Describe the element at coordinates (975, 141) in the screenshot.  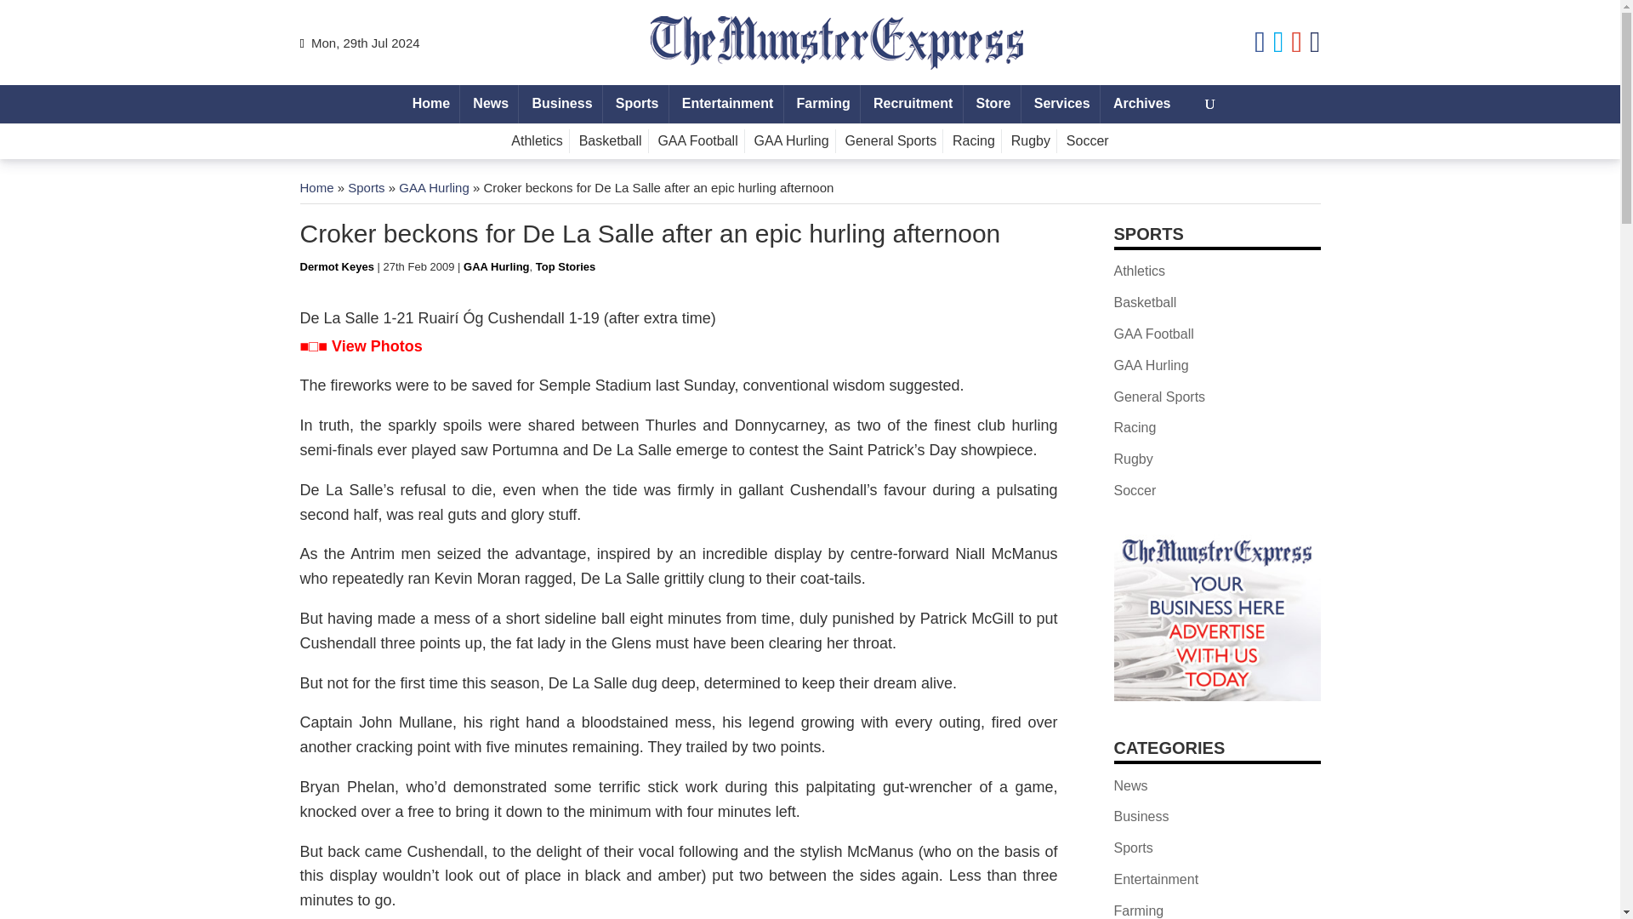
I see `Racing` at that location.